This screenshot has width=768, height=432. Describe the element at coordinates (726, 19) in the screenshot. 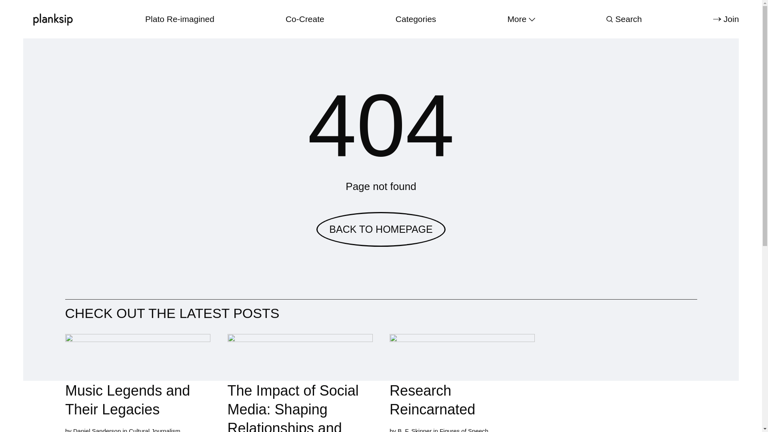

I see `Join` at that location.